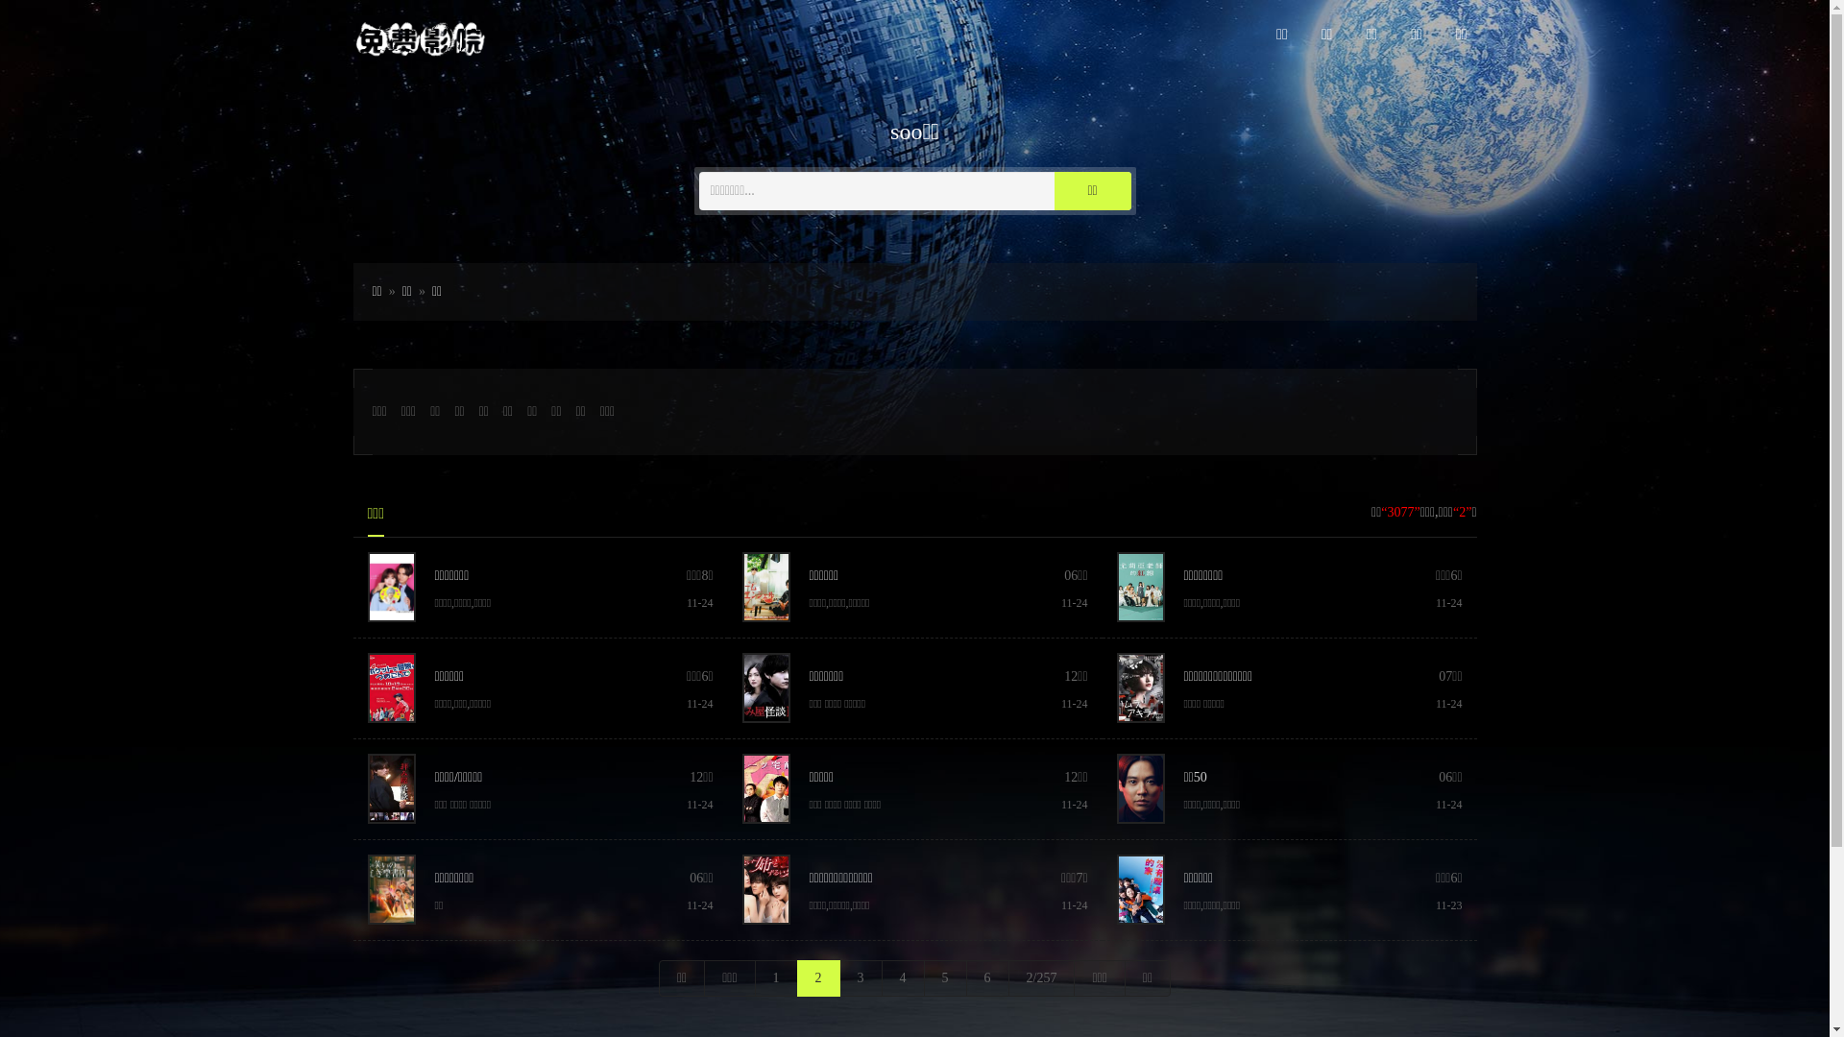  What do you see at coordinates (861, 978) in the screenshot?
I see `3` at bounding box center [861, 978].